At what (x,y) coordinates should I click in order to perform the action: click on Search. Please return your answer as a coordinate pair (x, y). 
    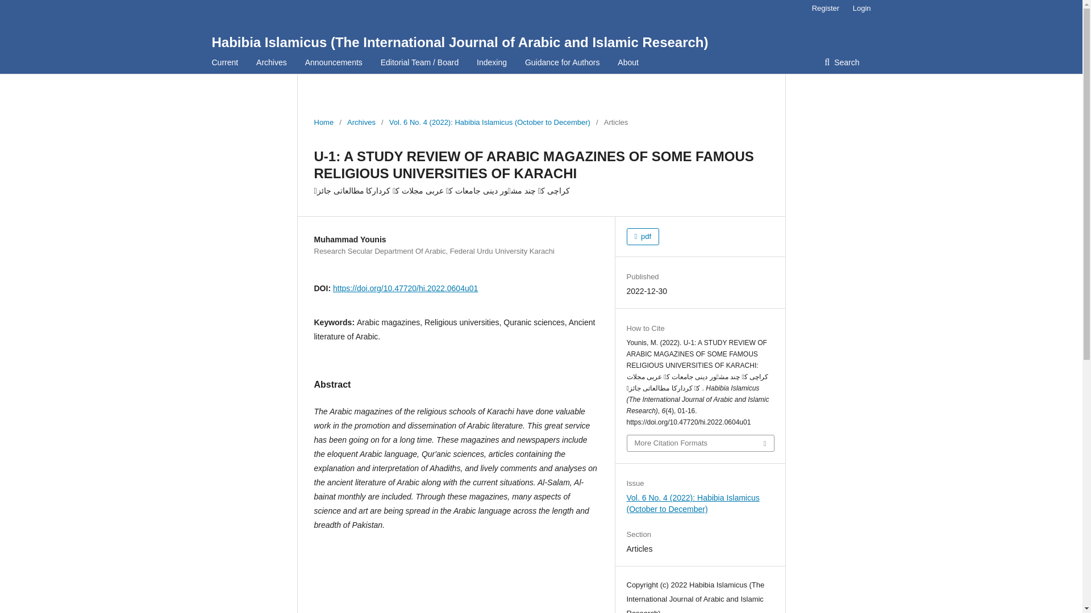
    Looking at the image, I should click on (842, 62).